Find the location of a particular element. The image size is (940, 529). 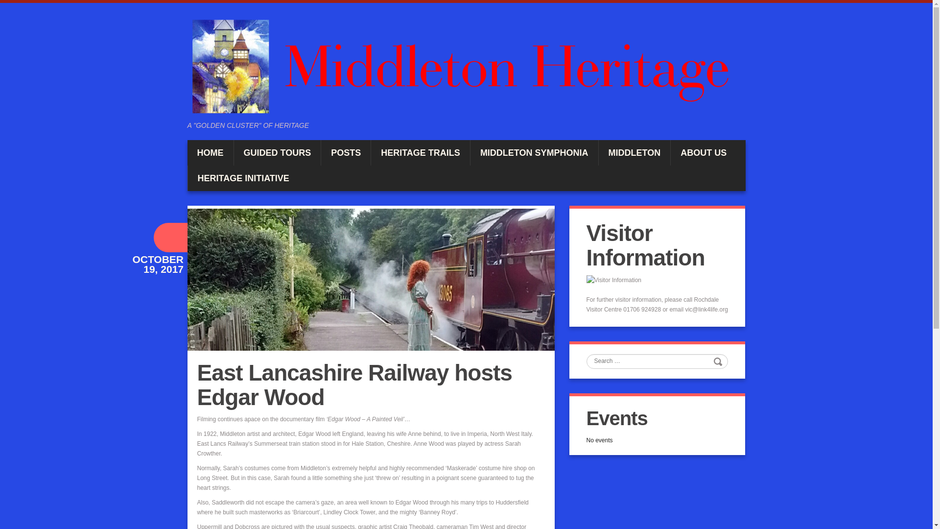

Middleton Heritage is located at coordinates (466, 66).